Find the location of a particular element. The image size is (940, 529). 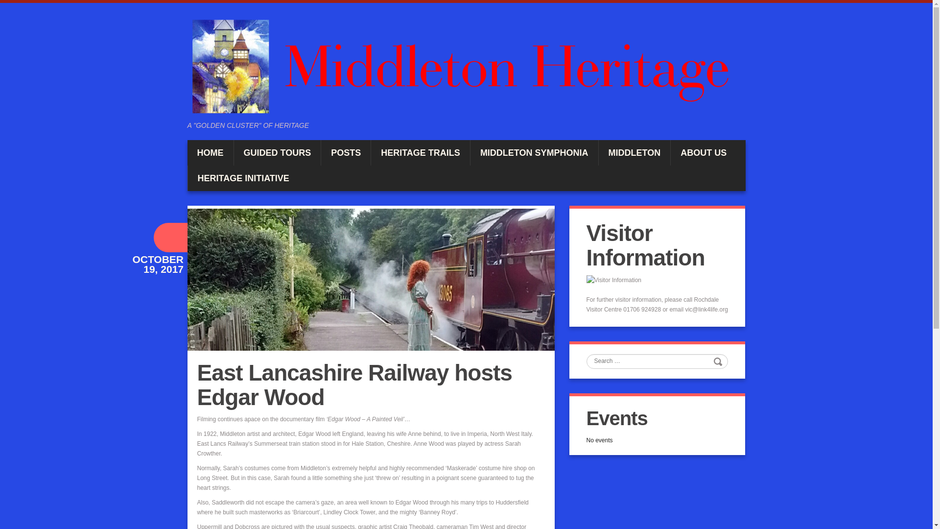

Middleton Heritage is located at coordinates (466, 66).